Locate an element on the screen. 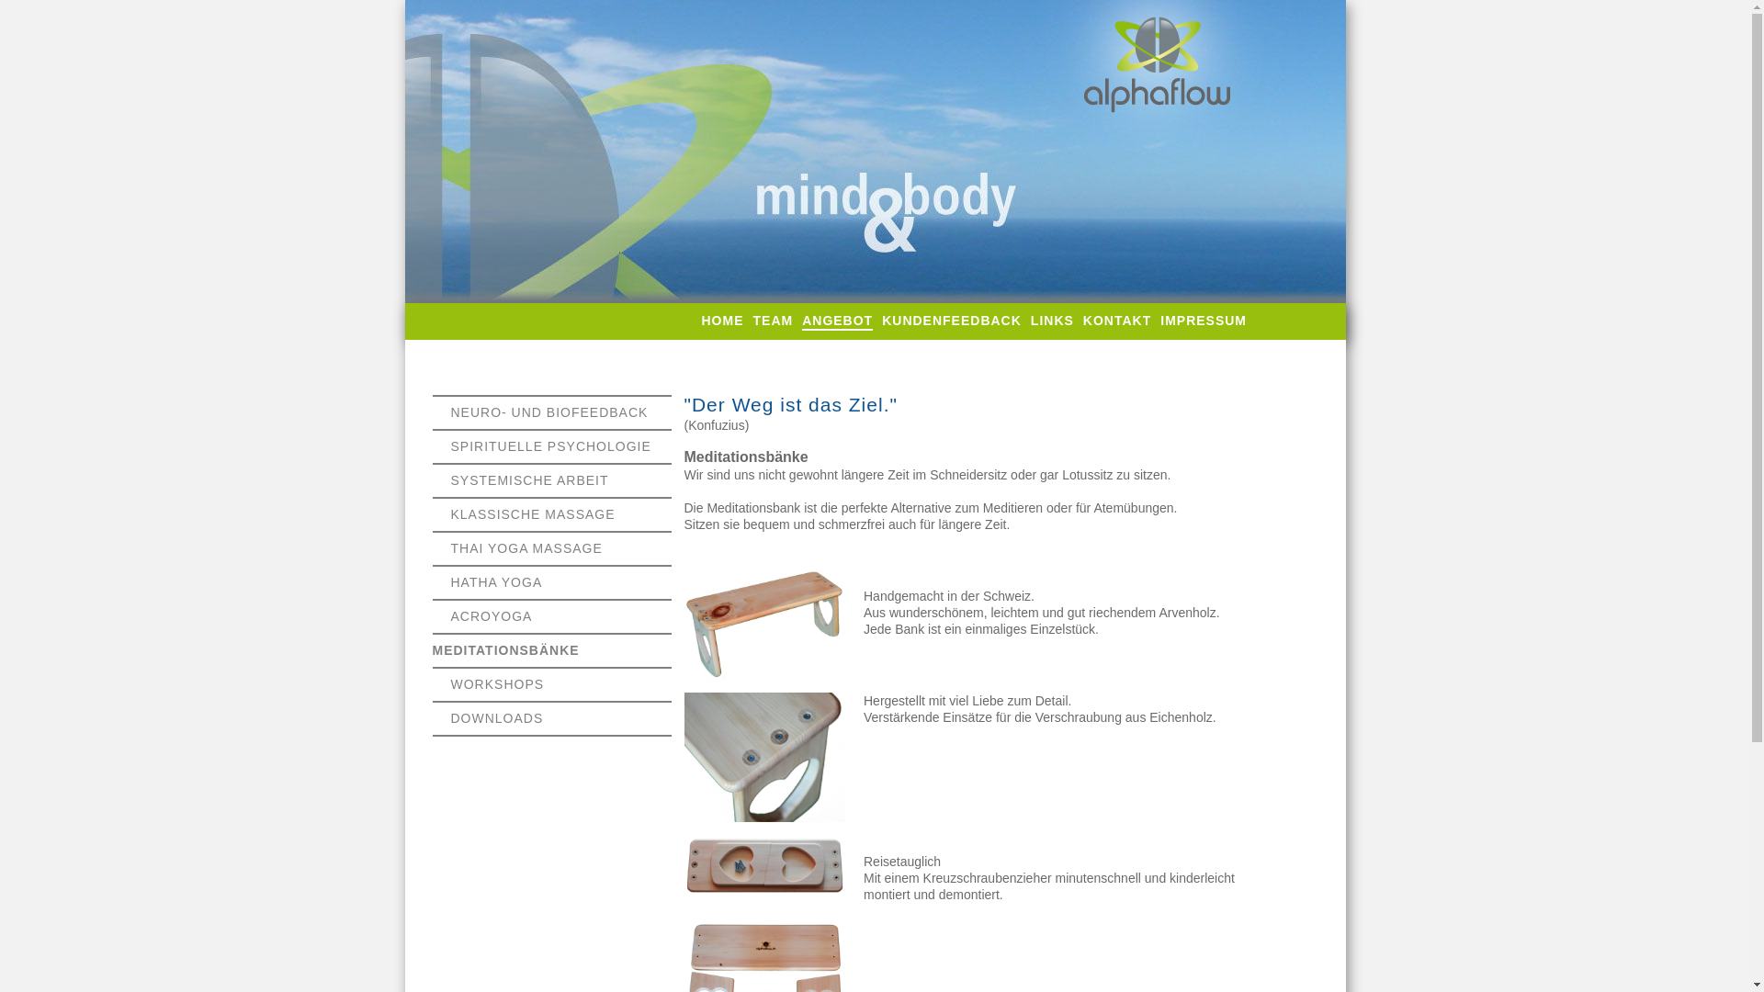 The height and width of the screenshot is (992, 1764). WORKSHOPS is located at coordinates (496, 684).